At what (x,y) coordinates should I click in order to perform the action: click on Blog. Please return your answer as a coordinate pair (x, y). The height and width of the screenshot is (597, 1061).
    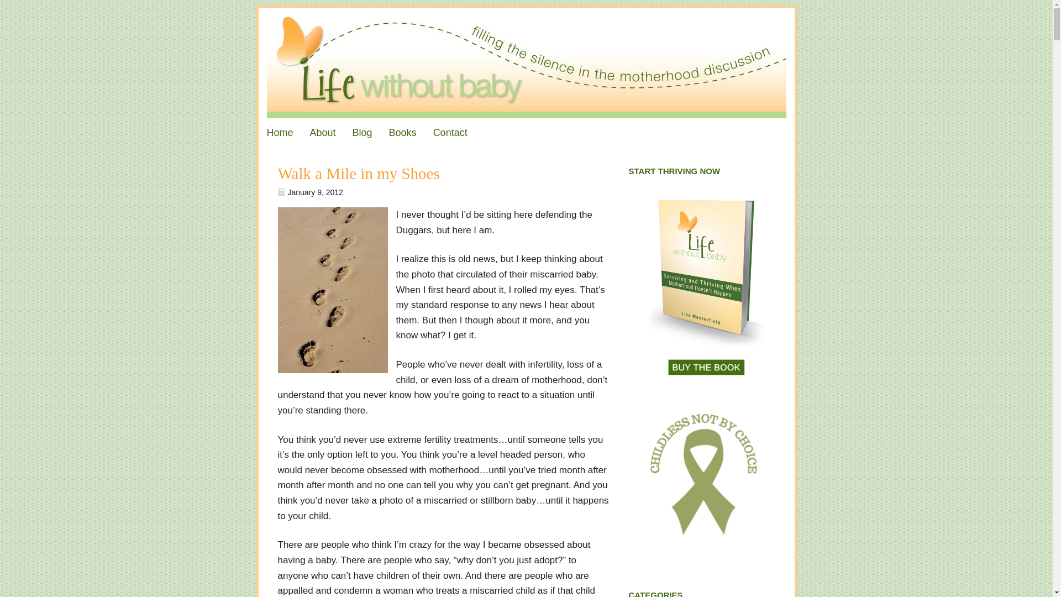
    Looking at the image, I should click on (363, 132).